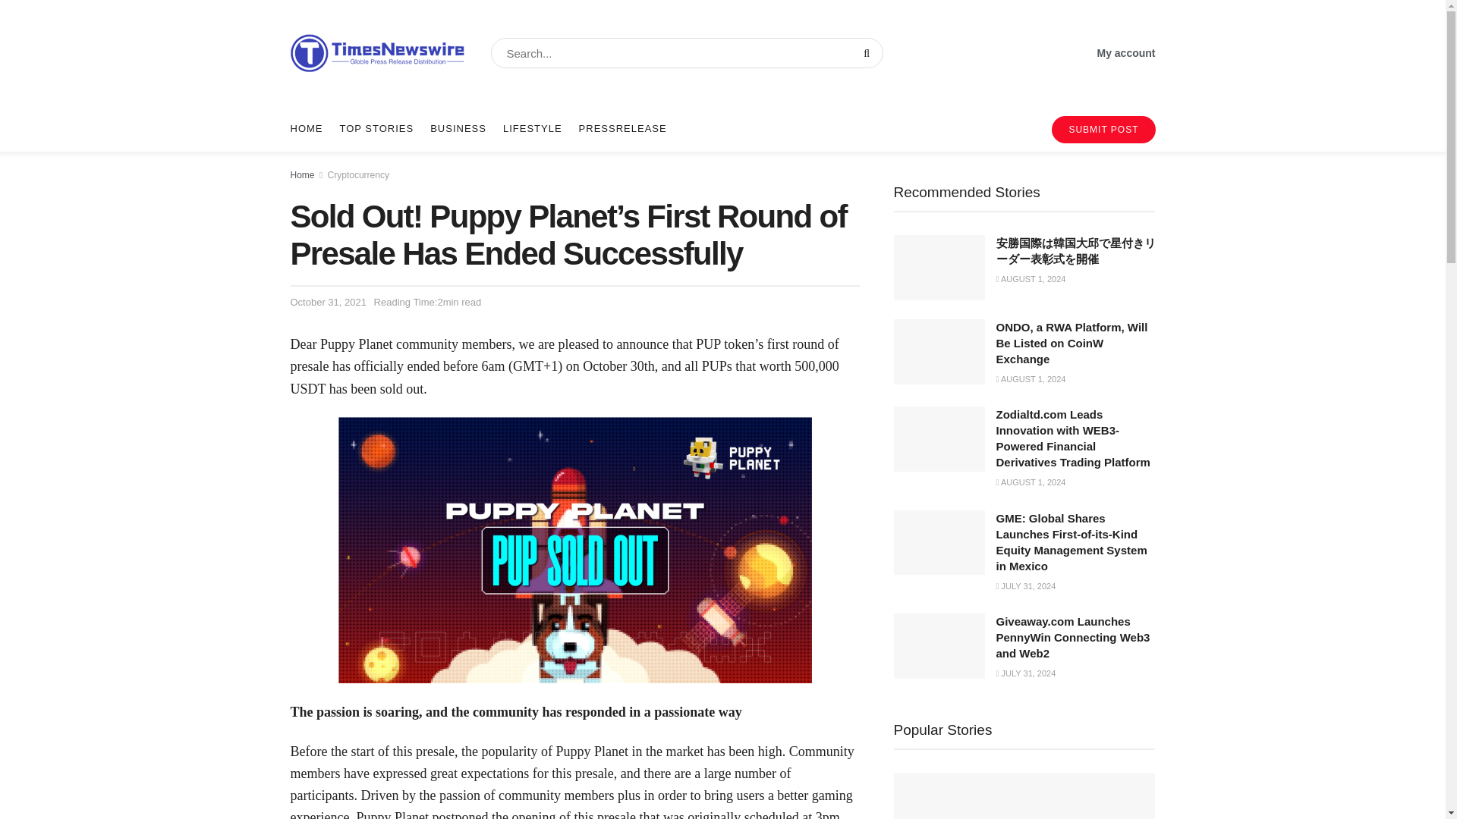 This screenshot has height=819, width=1457. I want to click on My account, so click(1126, 53).